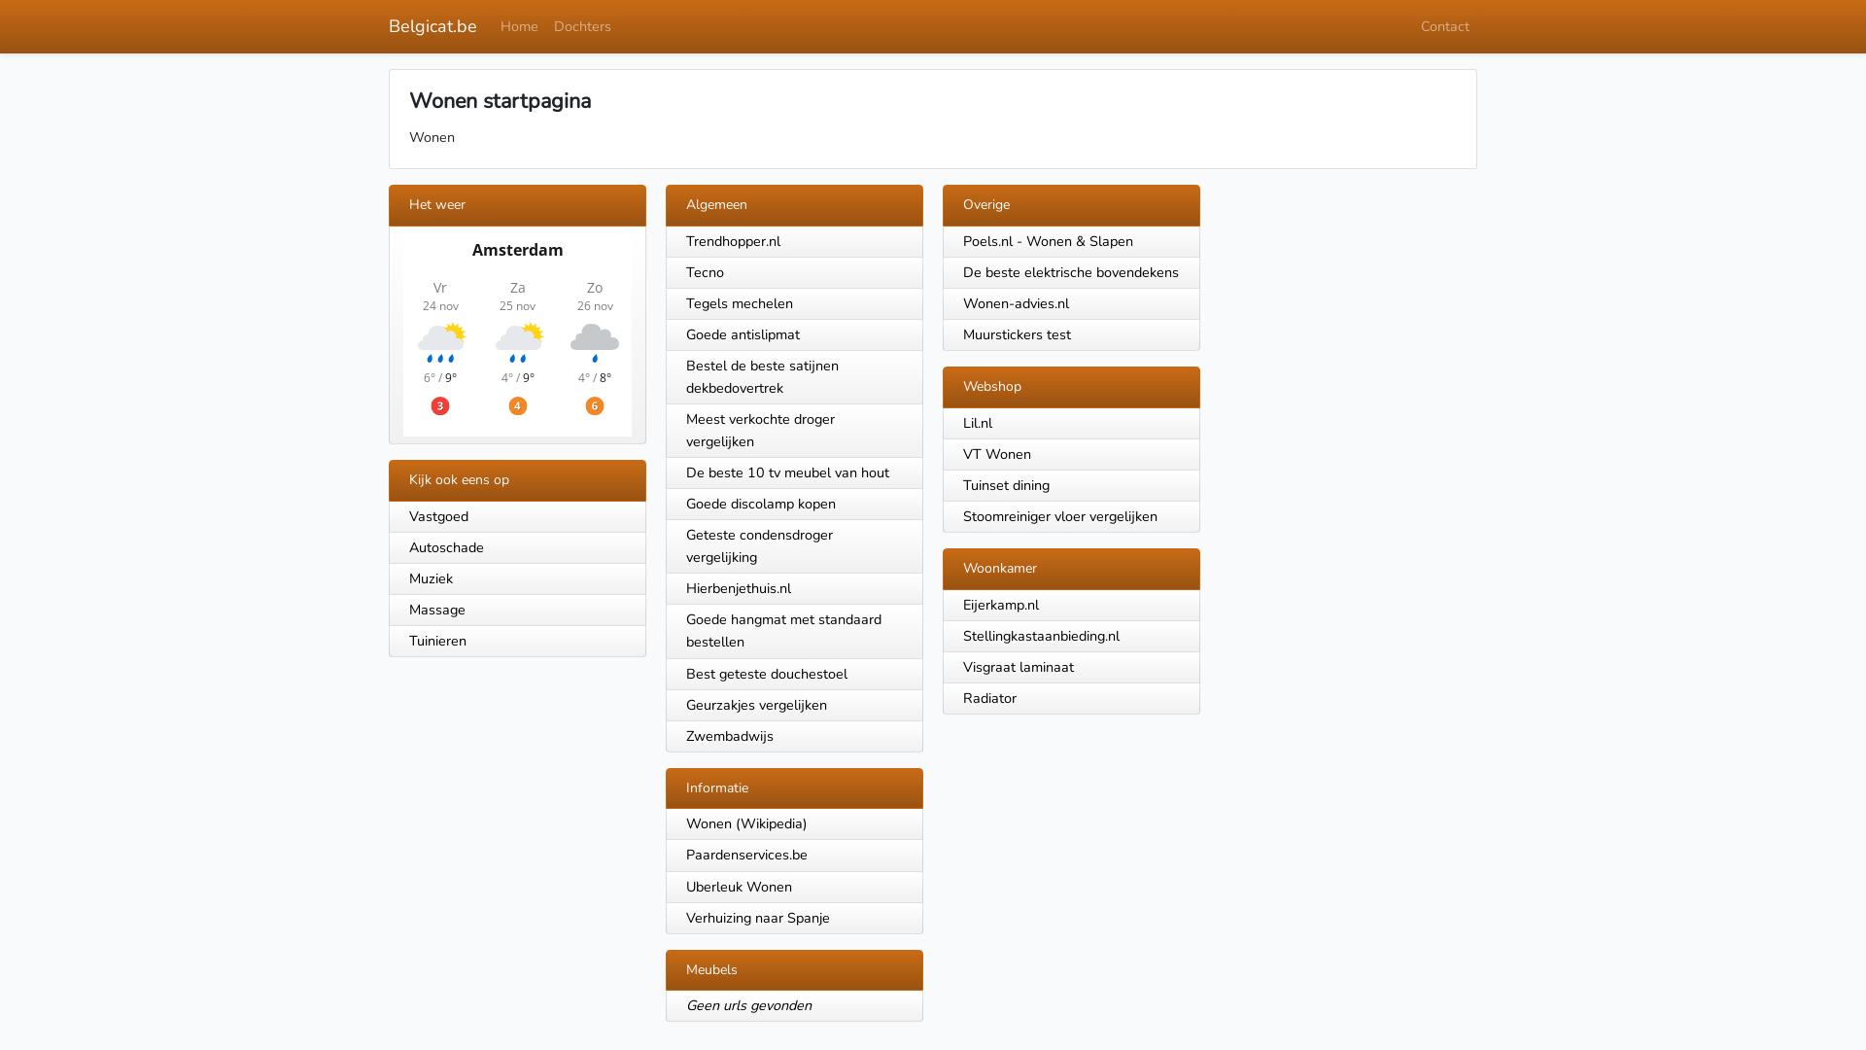 The height and width of the screenshot is (1050, 1866). What do you see at coordinates (739, 588) in the screenshot?
I see `Hierbenjethuis.nl` at bounding box center [739, 588].